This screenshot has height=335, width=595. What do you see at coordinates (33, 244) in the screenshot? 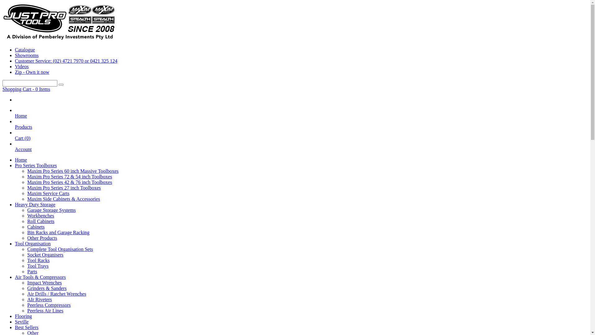
I see `Tool Organisation` at bounding box center [33, 244].